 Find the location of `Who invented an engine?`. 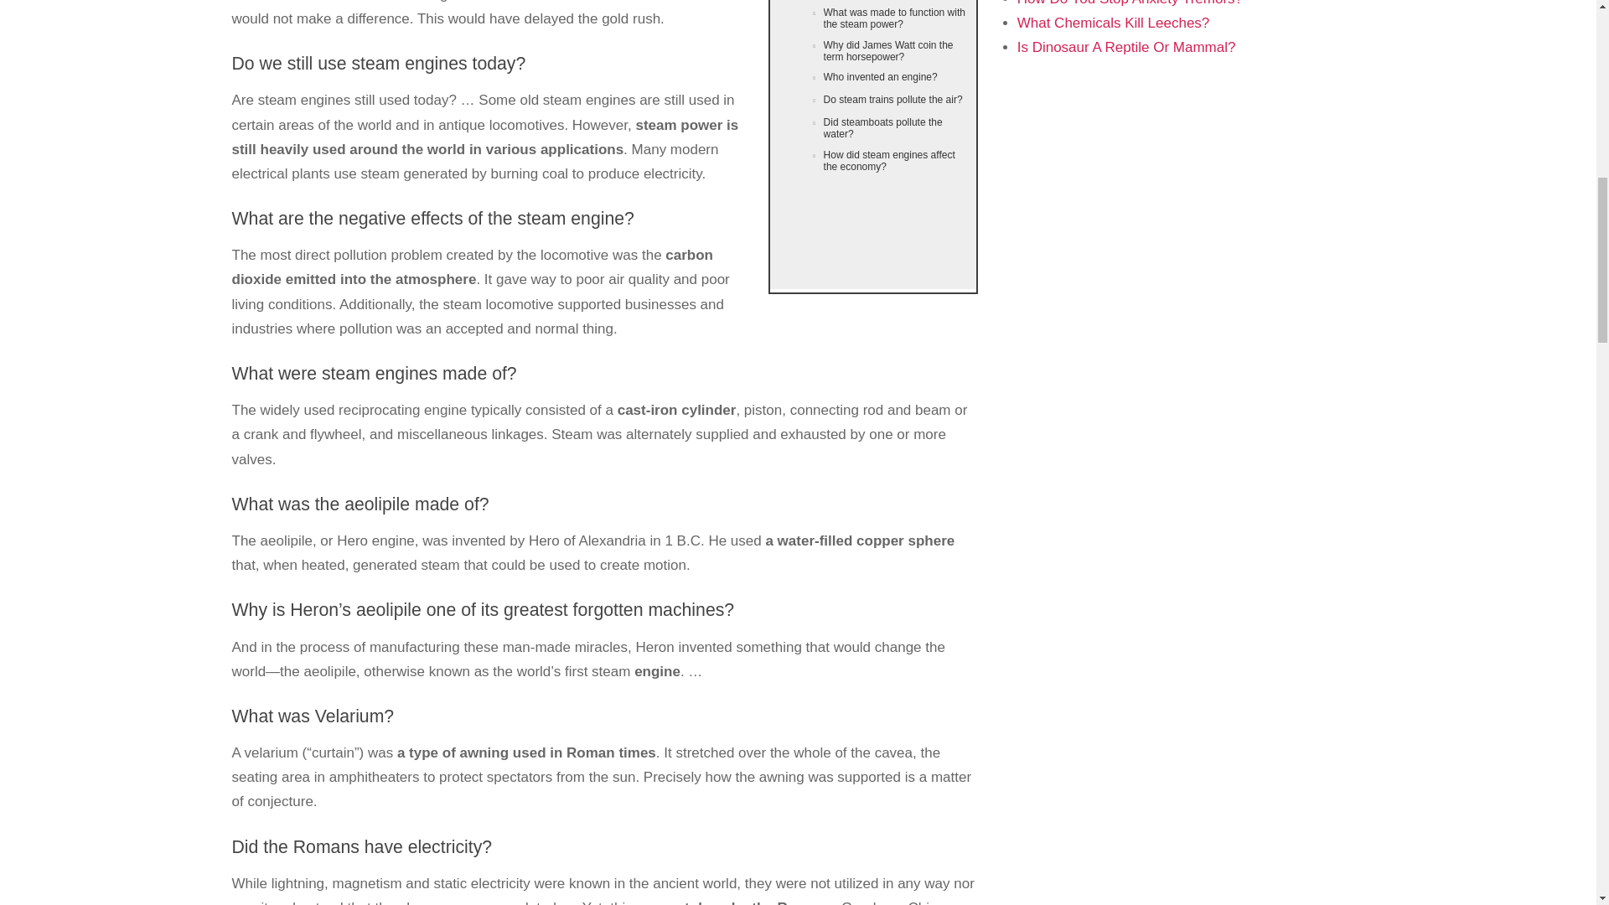

Who invented an engine? is located at coordinates (872, 77).